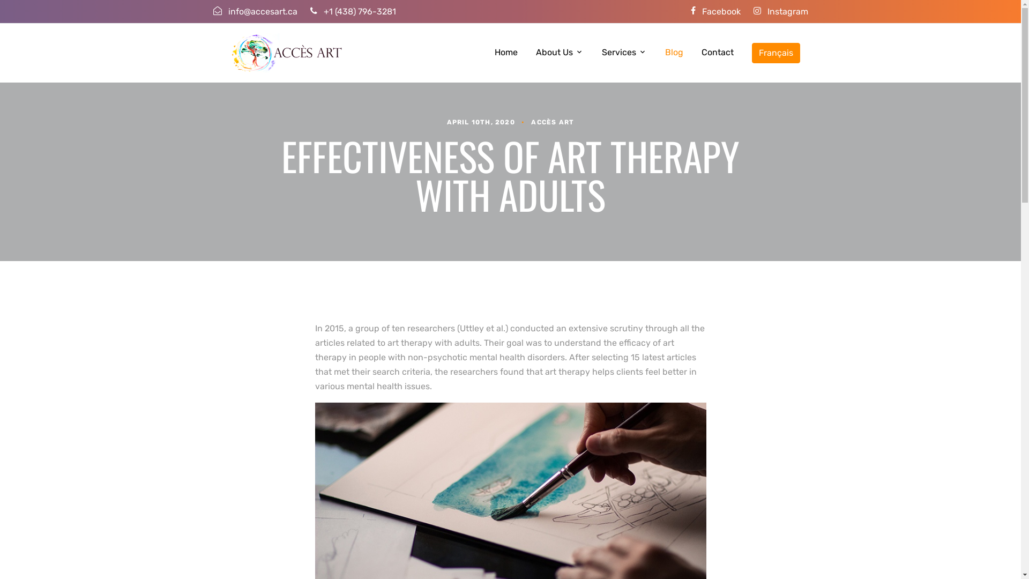  Describe the element at coordinates (674, 53) in the screenshot. I see `Blog` at that location.